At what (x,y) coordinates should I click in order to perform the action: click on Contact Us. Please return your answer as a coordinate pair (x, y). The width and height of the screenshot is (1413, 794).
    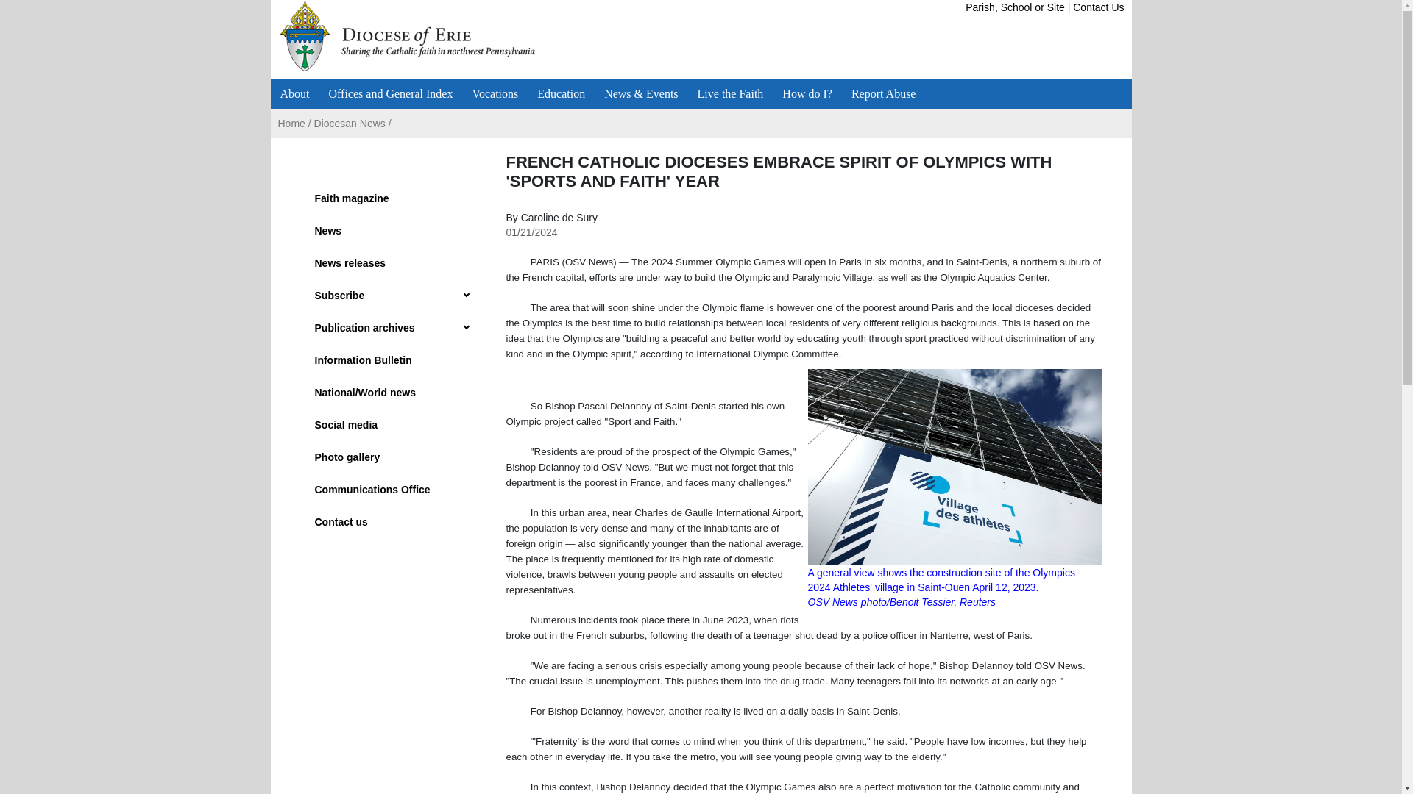
    Looking at the image, I should click on (1098, 7).